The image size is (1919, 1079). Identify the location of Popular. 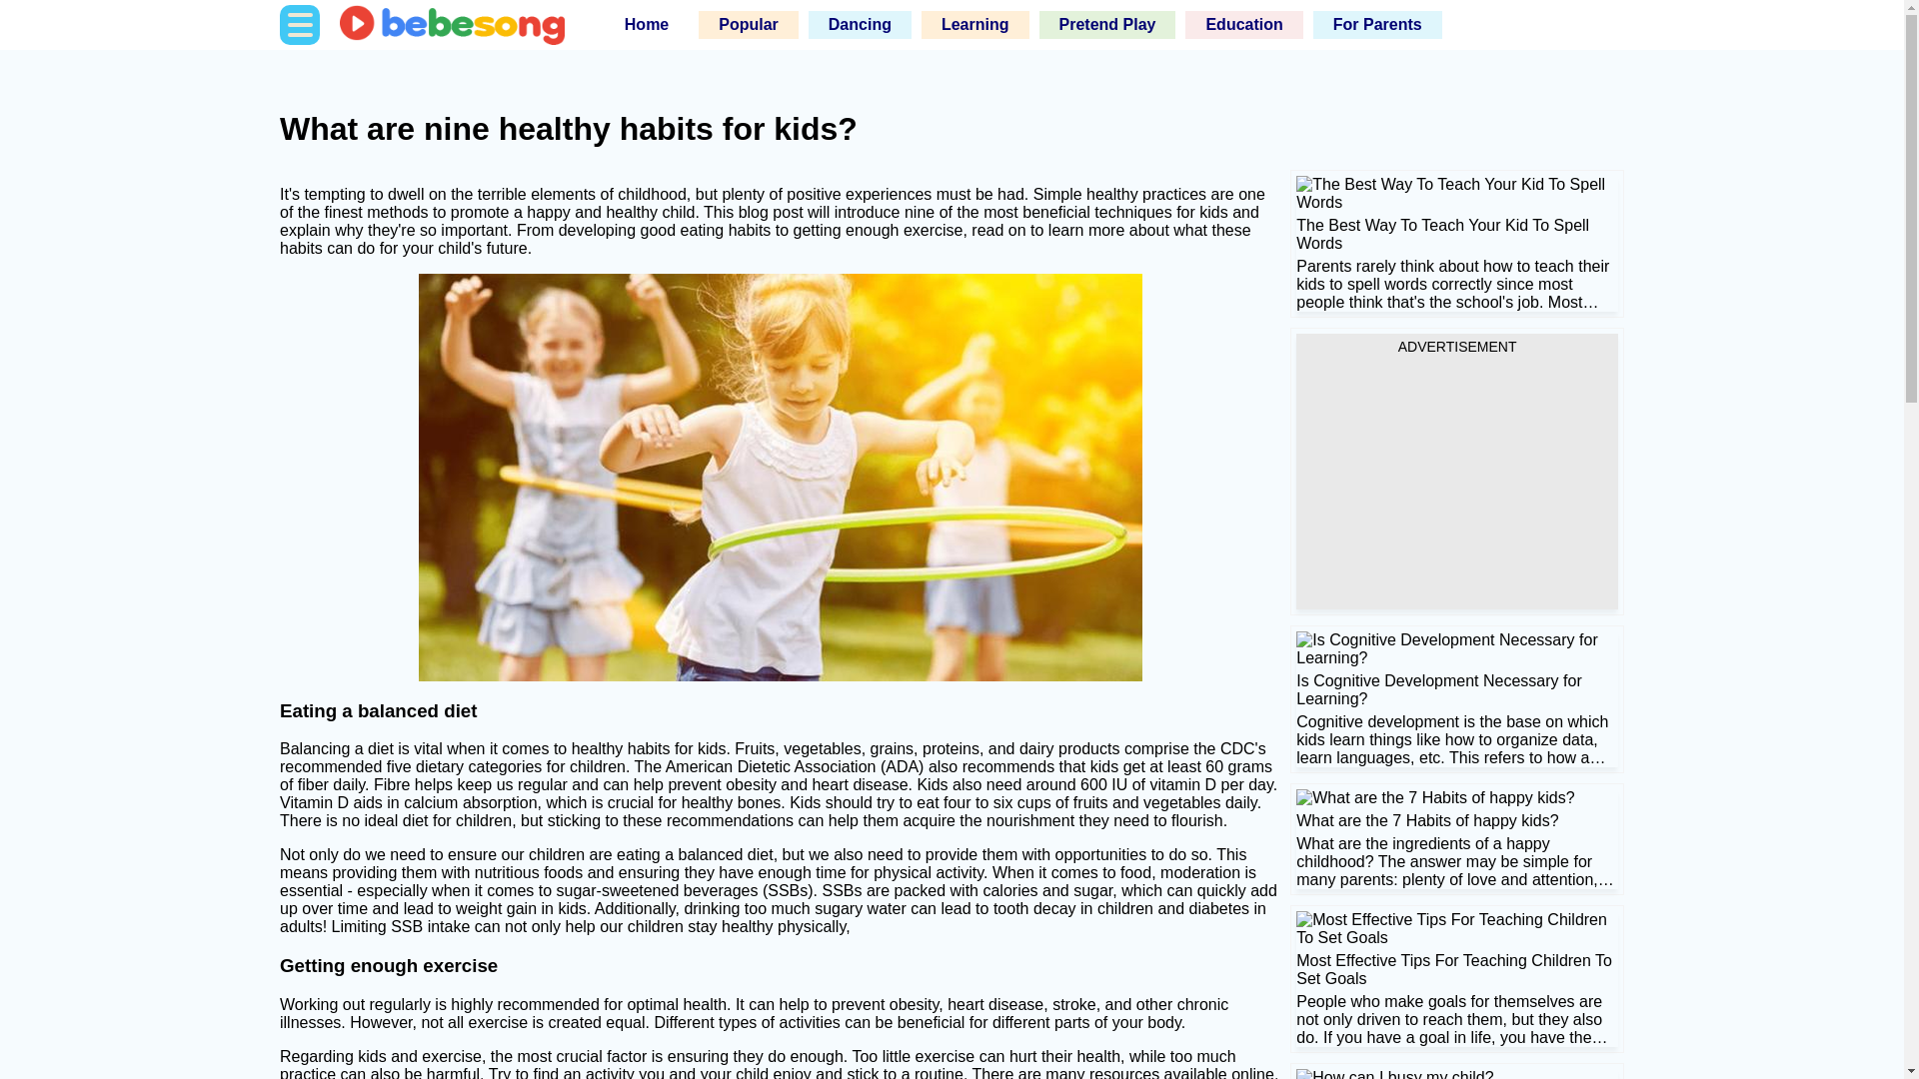
(748, 24).